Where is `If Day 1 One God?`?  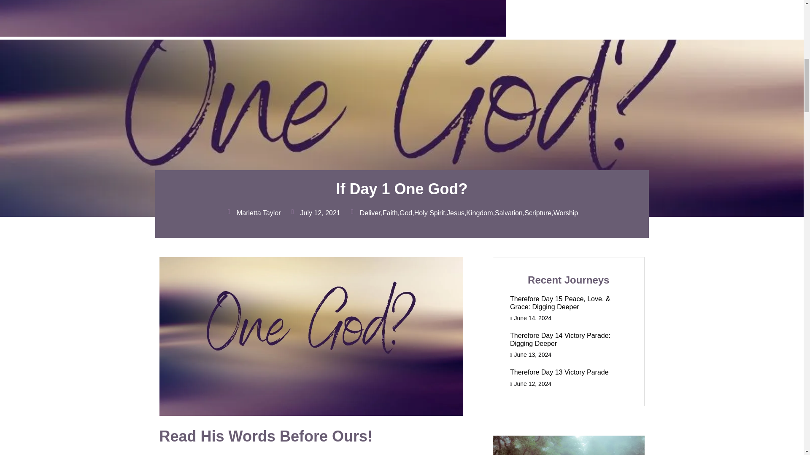
If Day 1 One God? is located at coordinates (253, 34).